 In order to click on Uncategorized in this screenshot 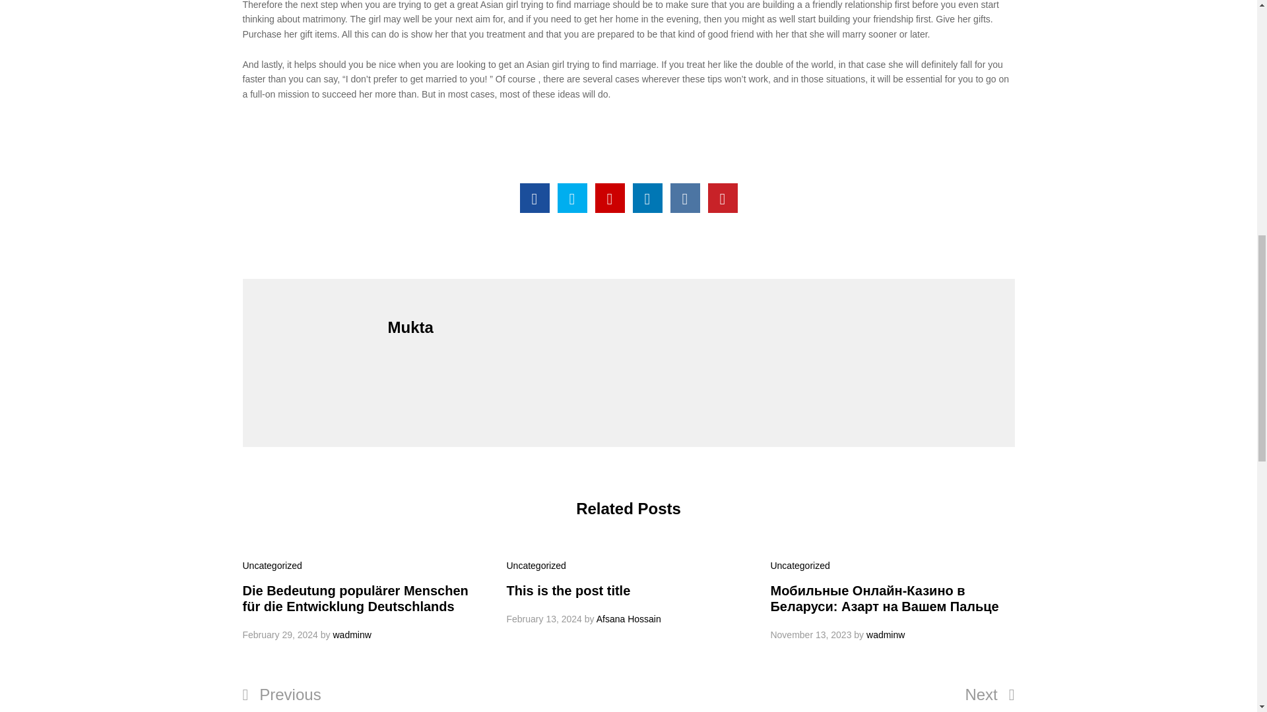, I will do `click(273, 566)`.